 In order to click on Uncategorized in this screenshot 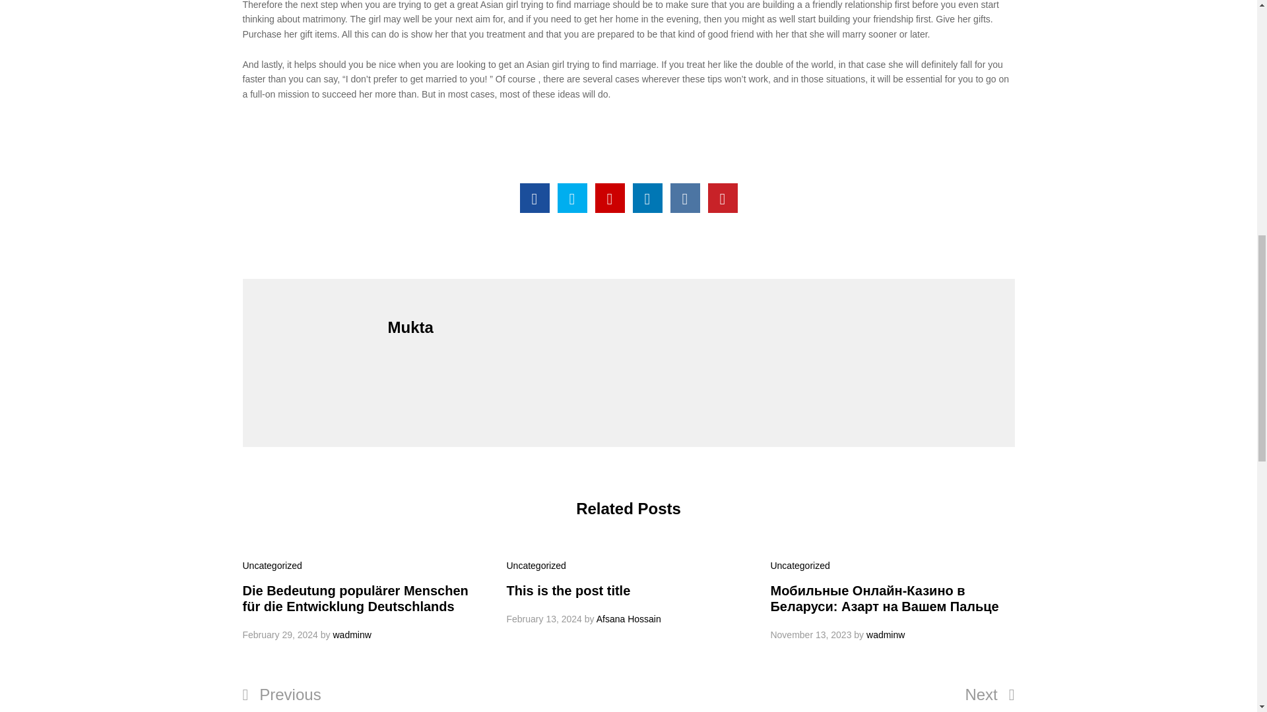, I will do `click(273, 566)`.